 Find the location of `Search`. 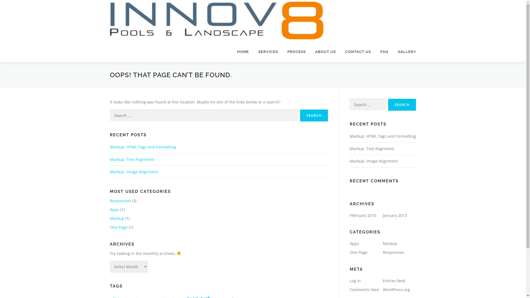

Search is located at coordinates (402, 105).